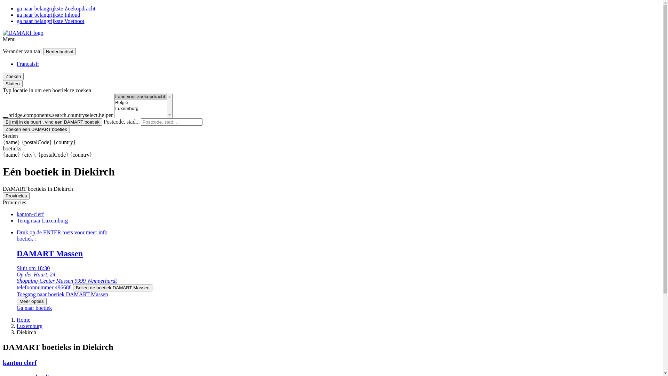 The image size is (668, 376). Describe the element at coordinates (62, 295) in the screenshot. I see `Toegang naar boetiek DAMART Massen` at that location.